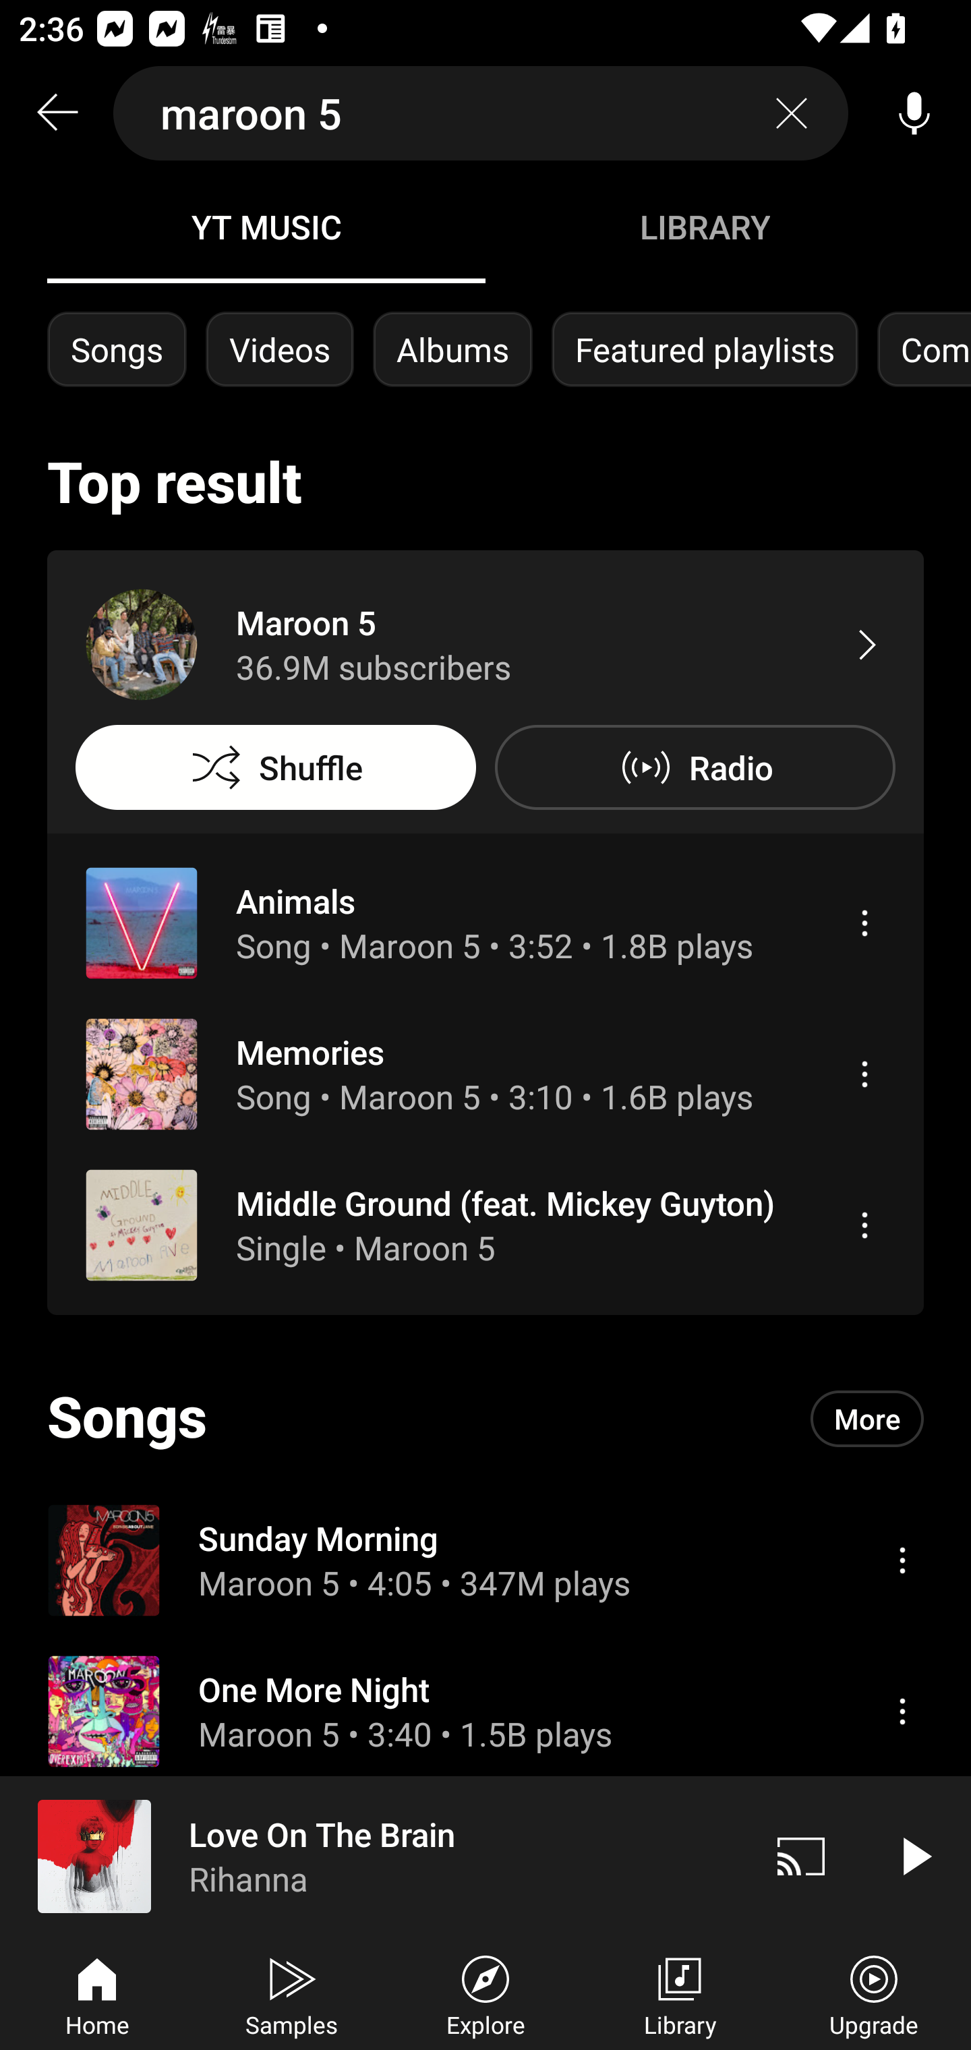  I want to click on maroon 5, so click(481, 113).